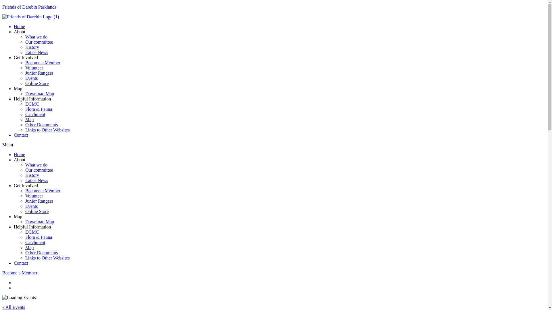 This screenshot has width=552, height=310. I want to click on What we do, so click(36, 37).